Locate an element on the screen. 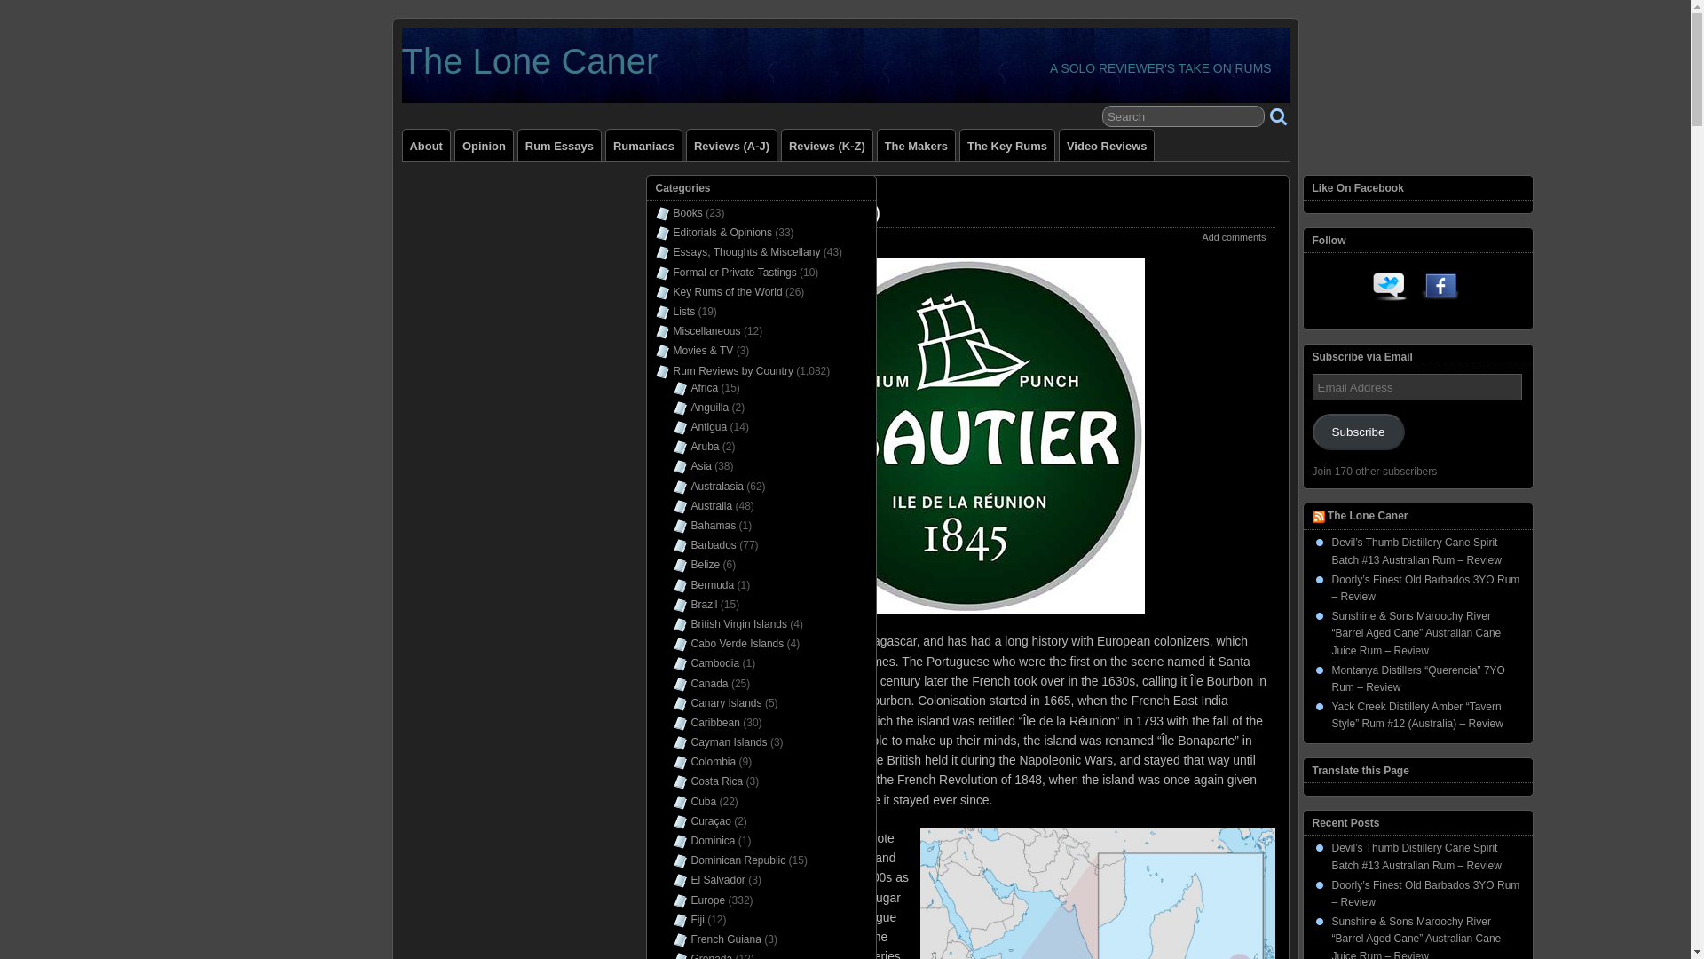  Twitter is located at coordinates (1391, 289).